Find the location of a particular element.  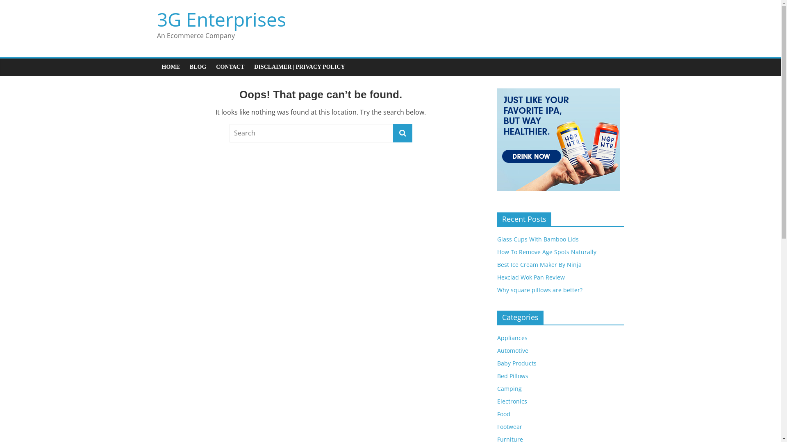

Glass Cups With Bamboo Lids is located at coordinates (538, 239).